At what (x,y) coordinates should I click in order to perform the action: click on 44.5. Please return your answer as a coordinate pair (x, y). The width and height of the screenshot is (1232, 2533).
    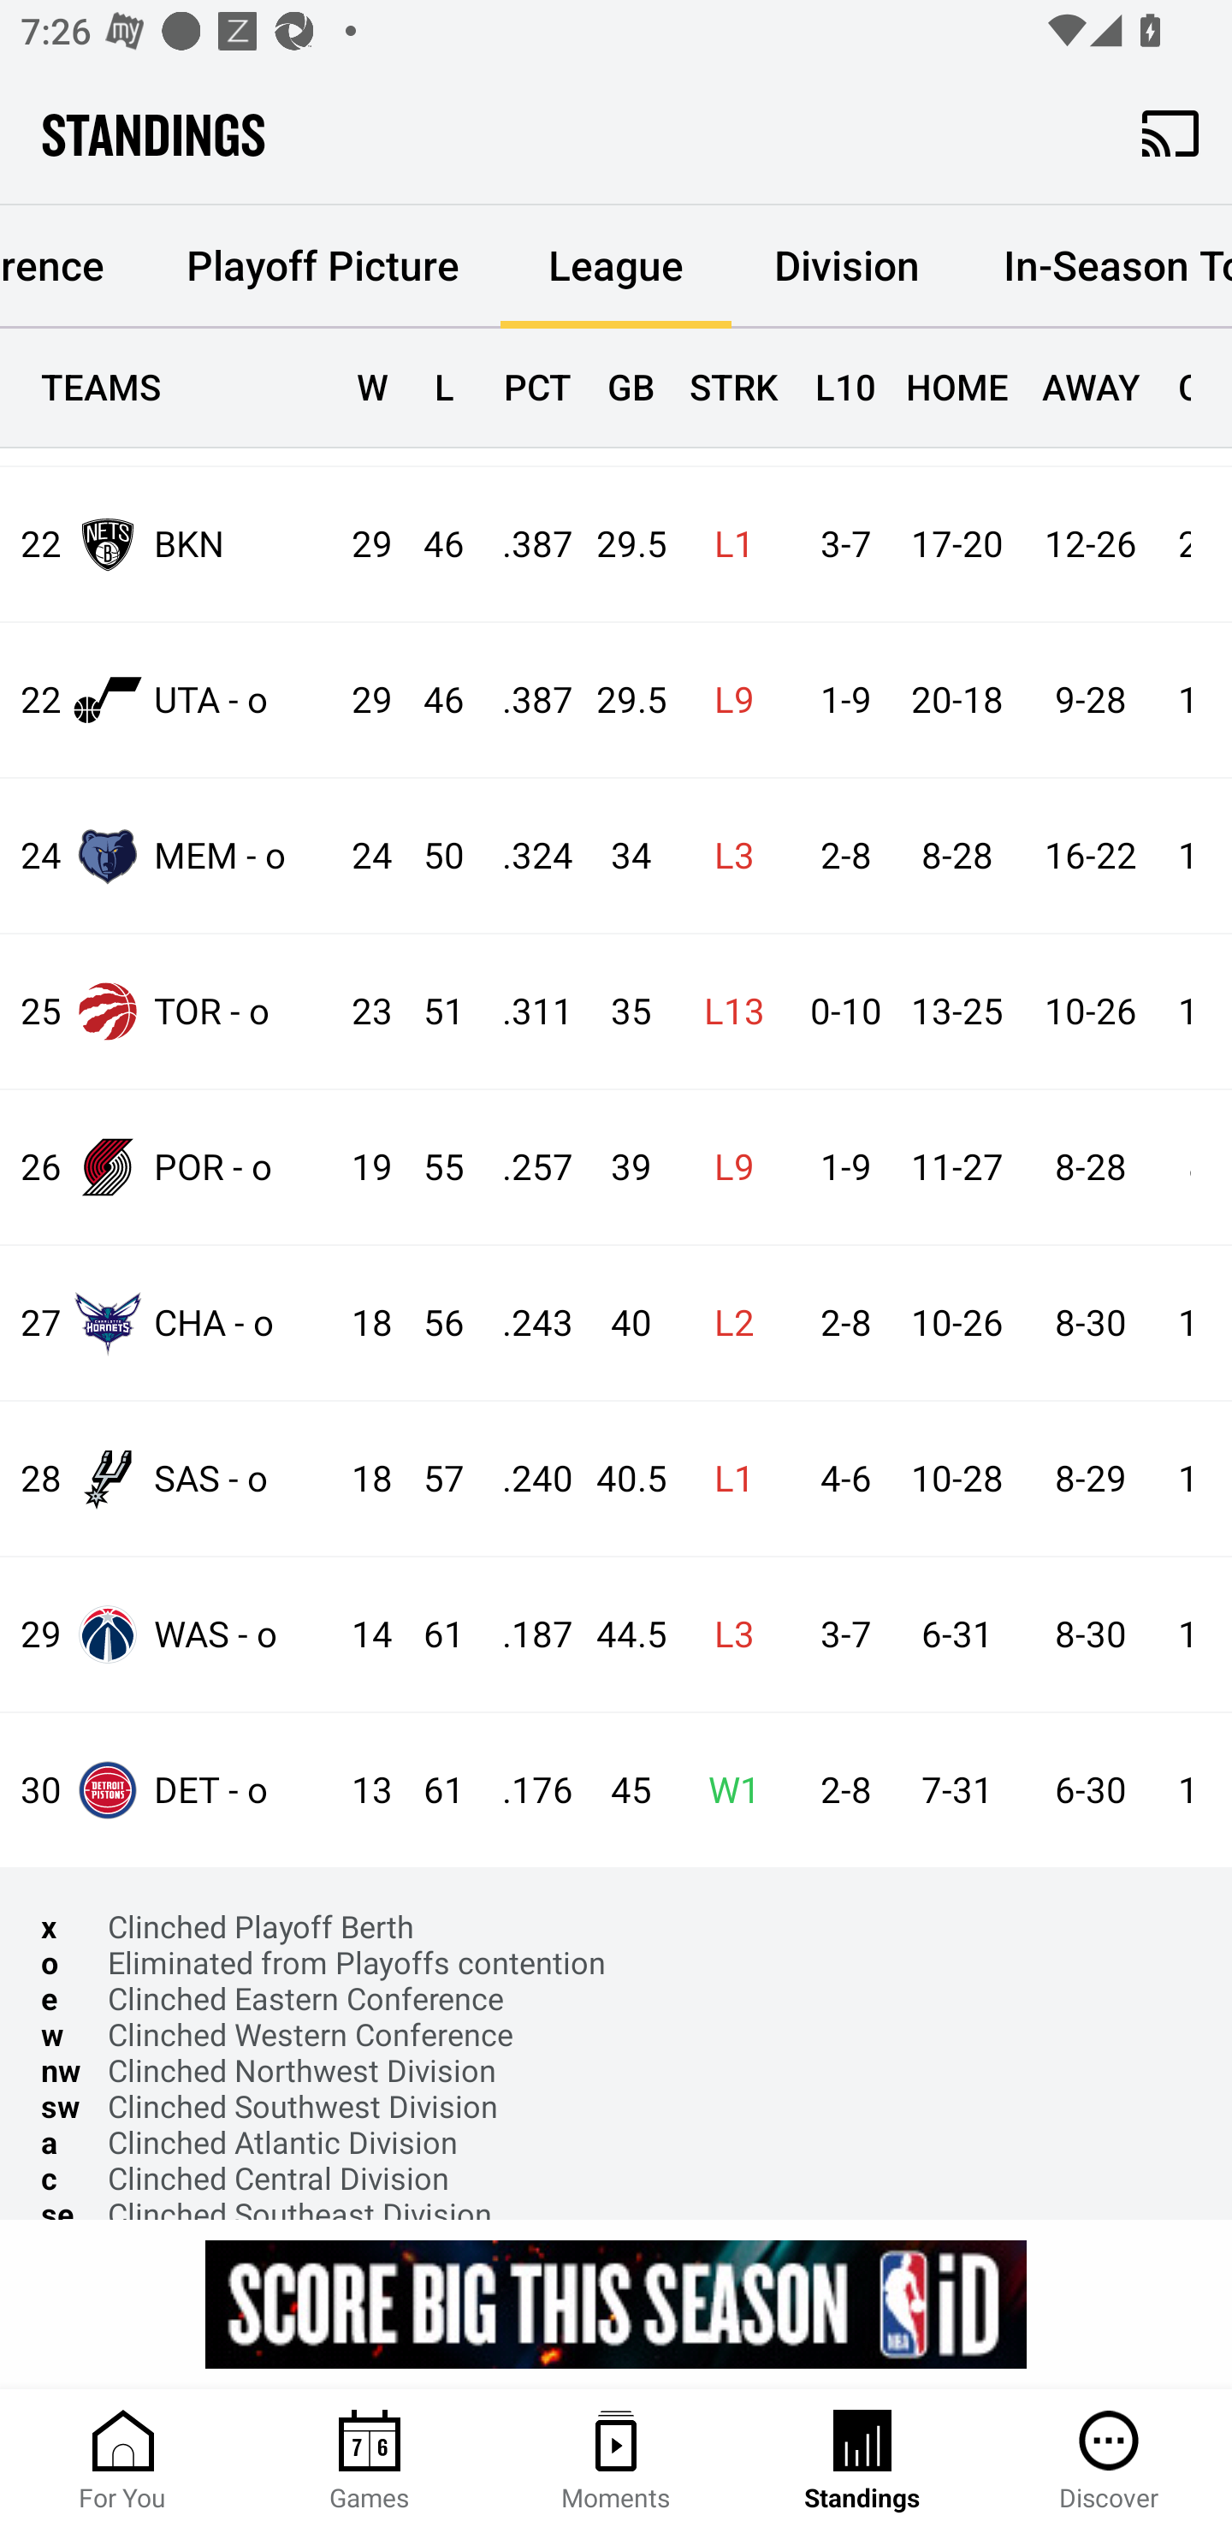
    Looking at the image, I should click on (618, 1634).